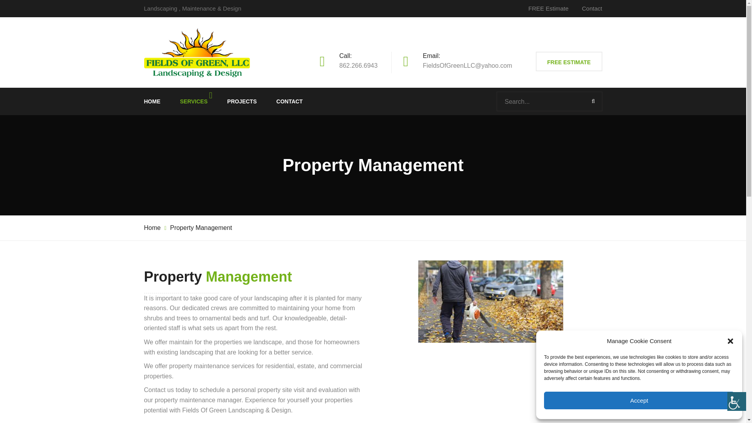 This screenshot has height=423, width=752. Describe the element at coordinates (639, 400) in the screenshot. I see `Accept` at that location.